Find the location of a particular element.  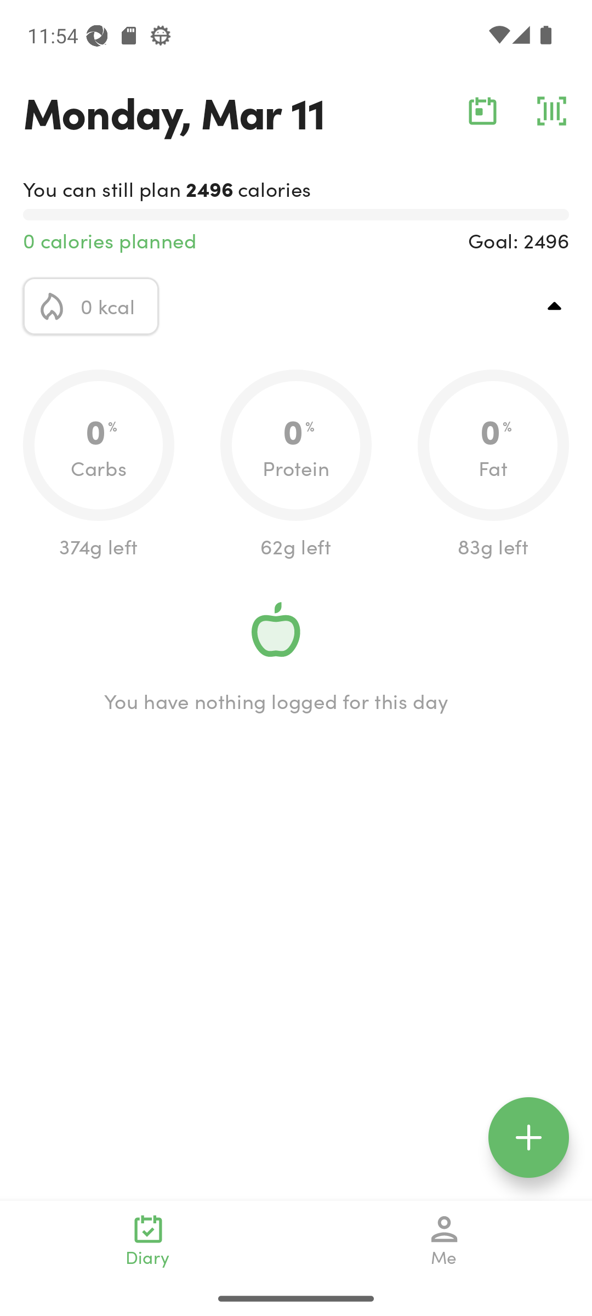

barcode_action is located at coordinates (551, 111).